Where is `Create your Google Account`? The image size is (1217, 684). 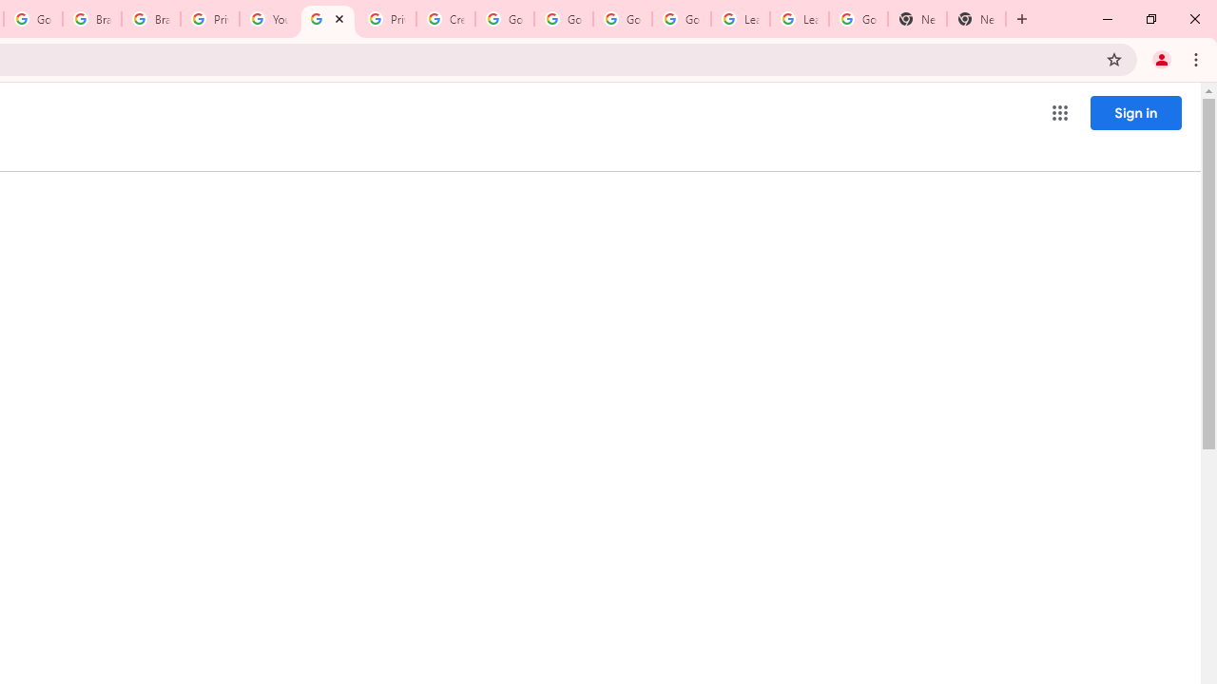
Create your Google Account is located at coordinates (445, 19).